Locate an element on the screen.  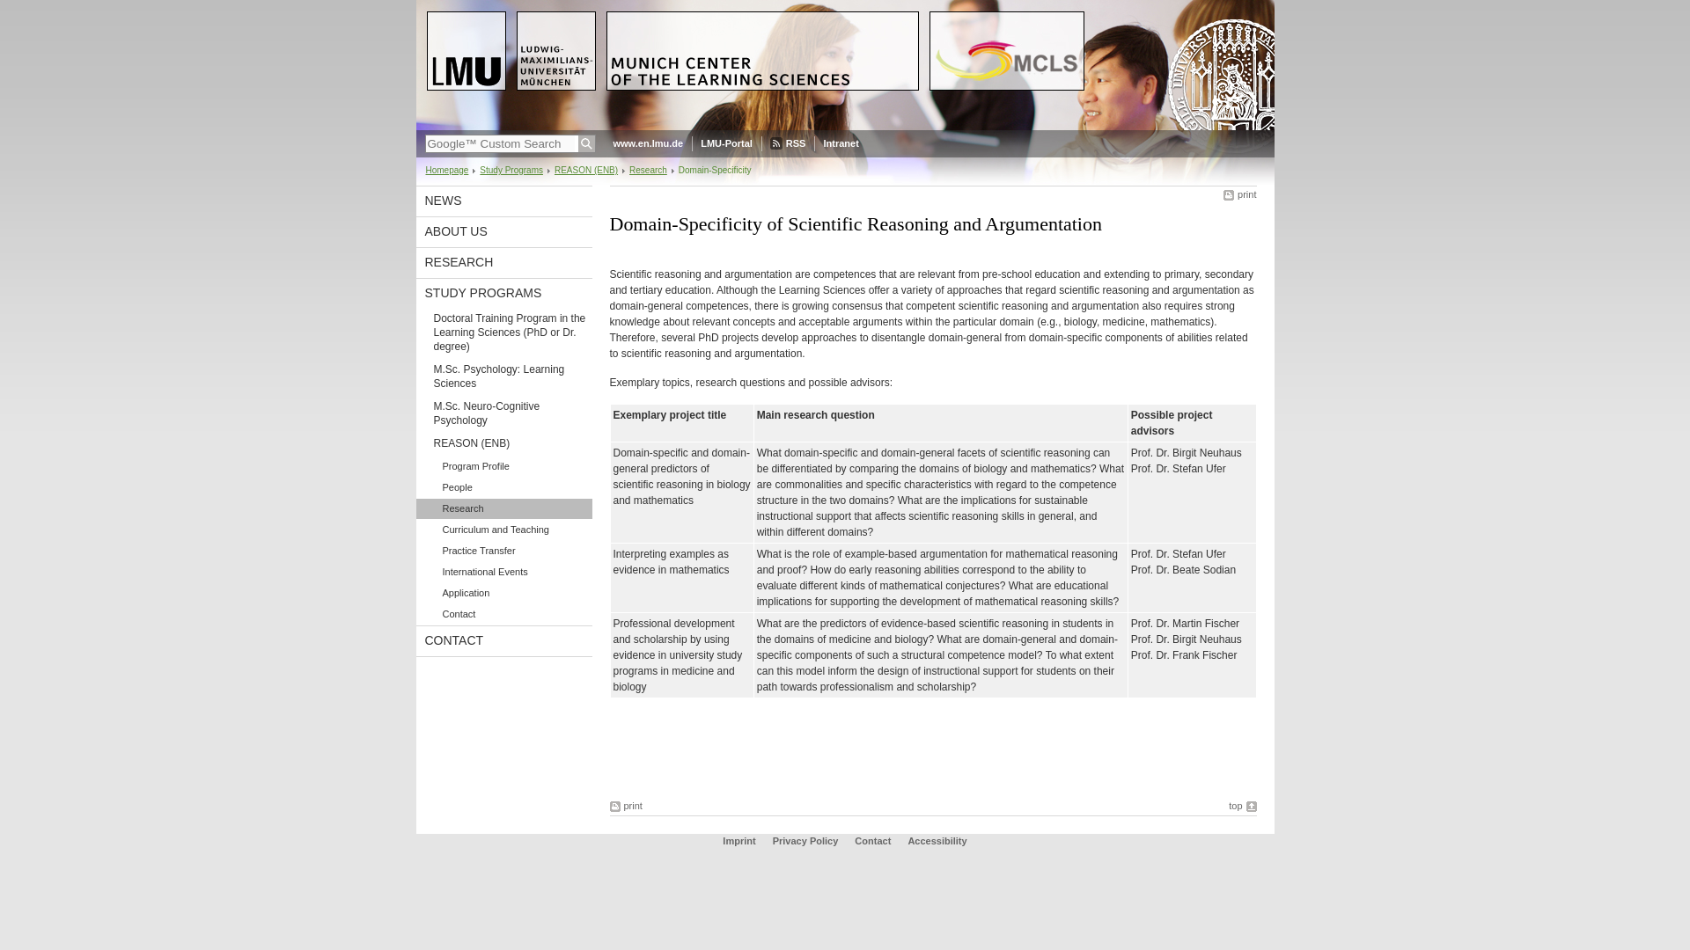
Munich Center of the Learning Sciences is located at coordinates (845, 127).